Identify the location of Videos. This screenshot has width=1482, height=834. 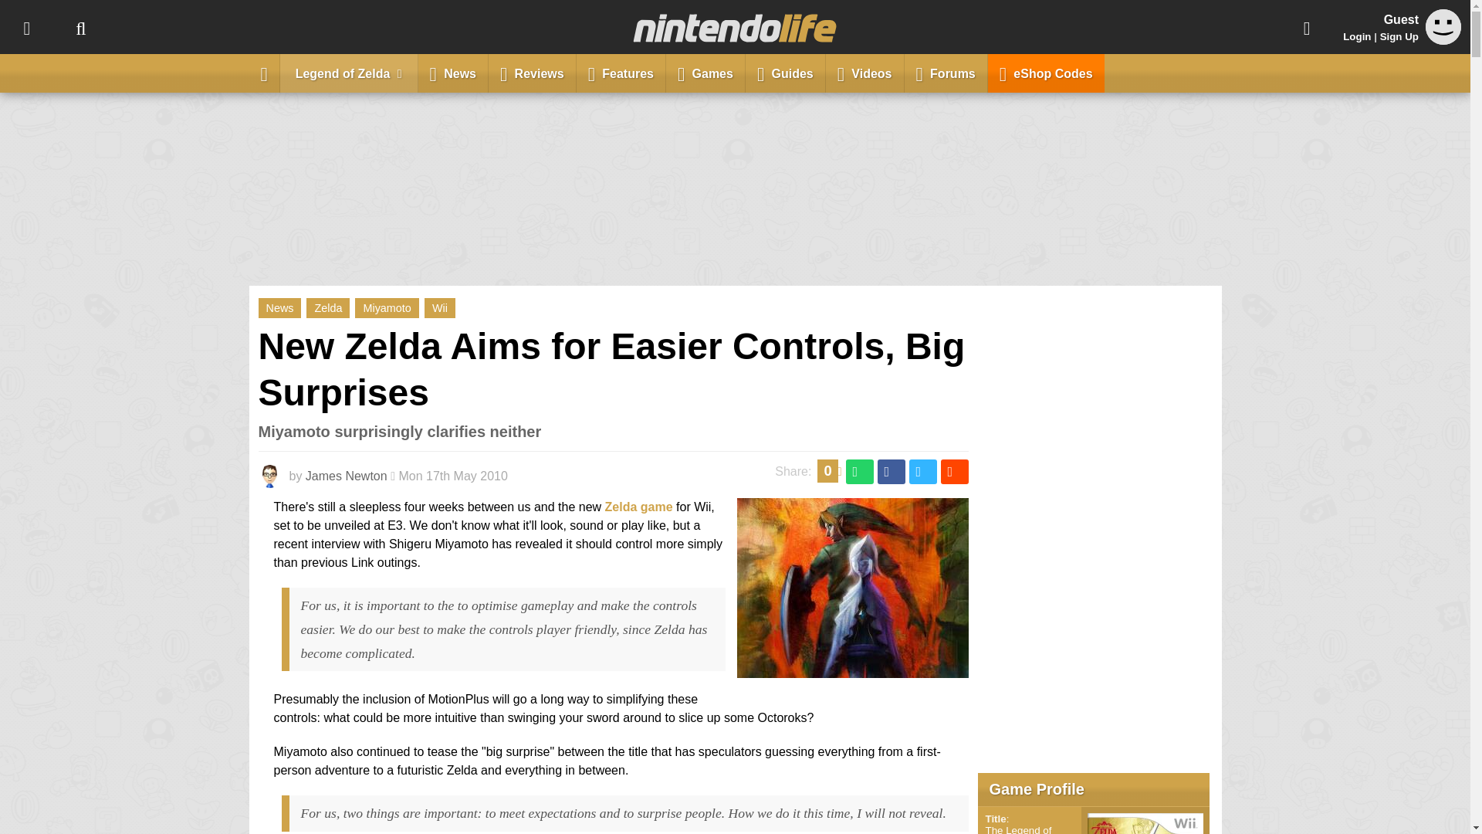
(864, 73).